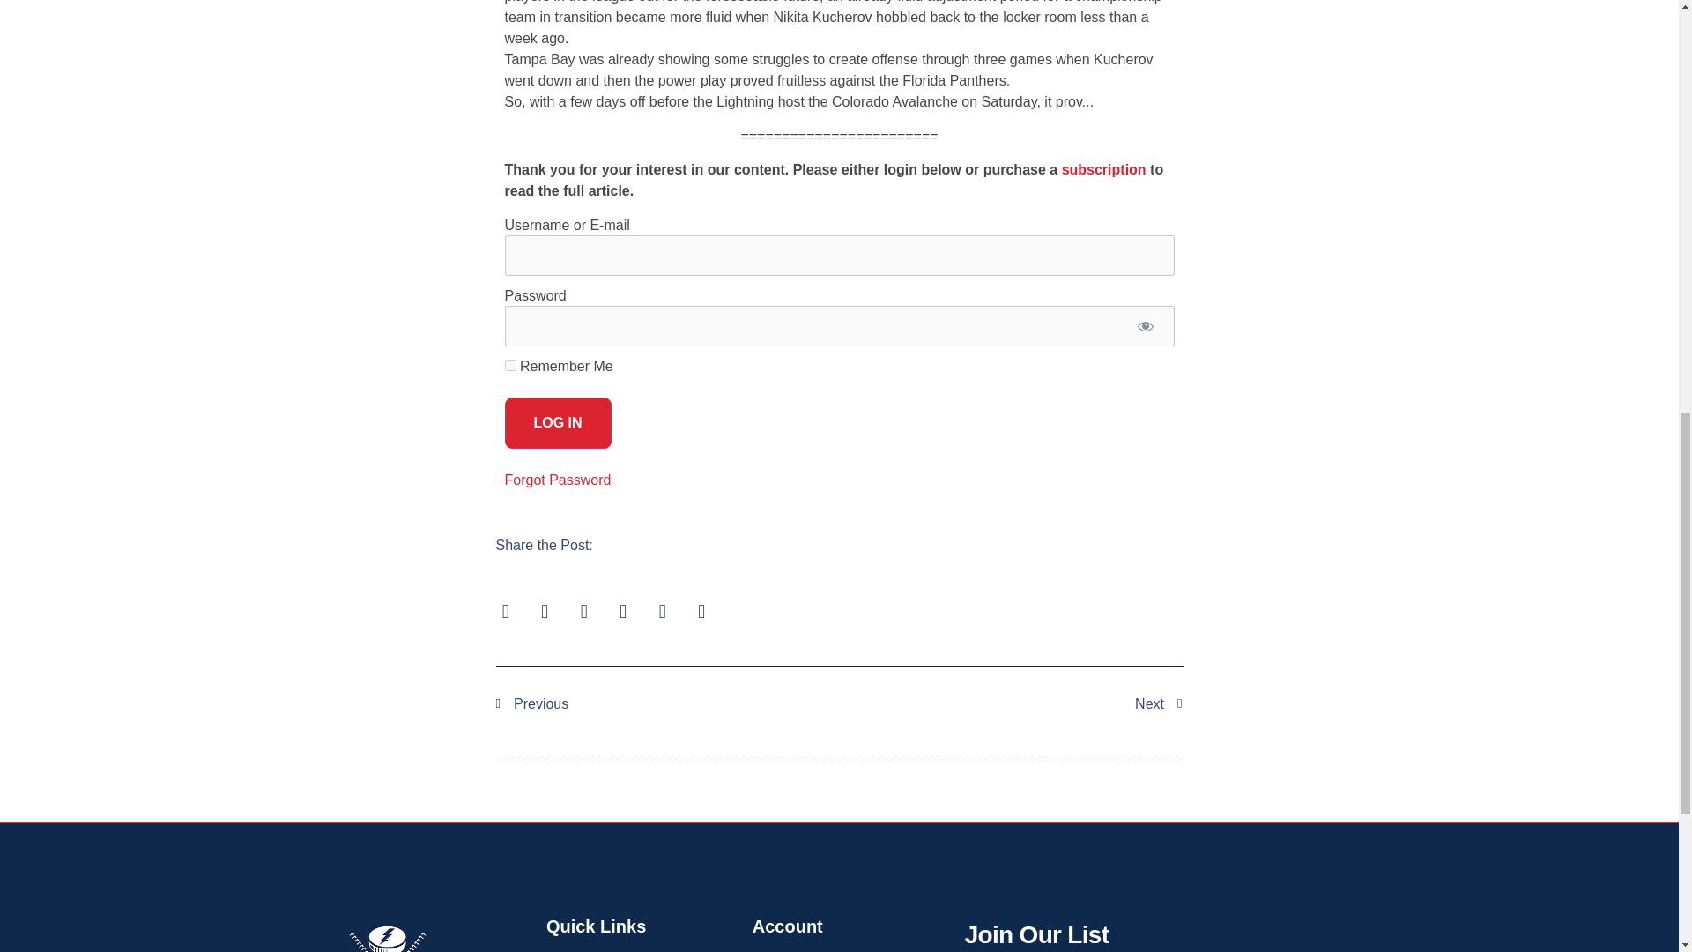  Describe the element at coordinates (1104, 169) in the screenshot. I see `subscription` at that location.